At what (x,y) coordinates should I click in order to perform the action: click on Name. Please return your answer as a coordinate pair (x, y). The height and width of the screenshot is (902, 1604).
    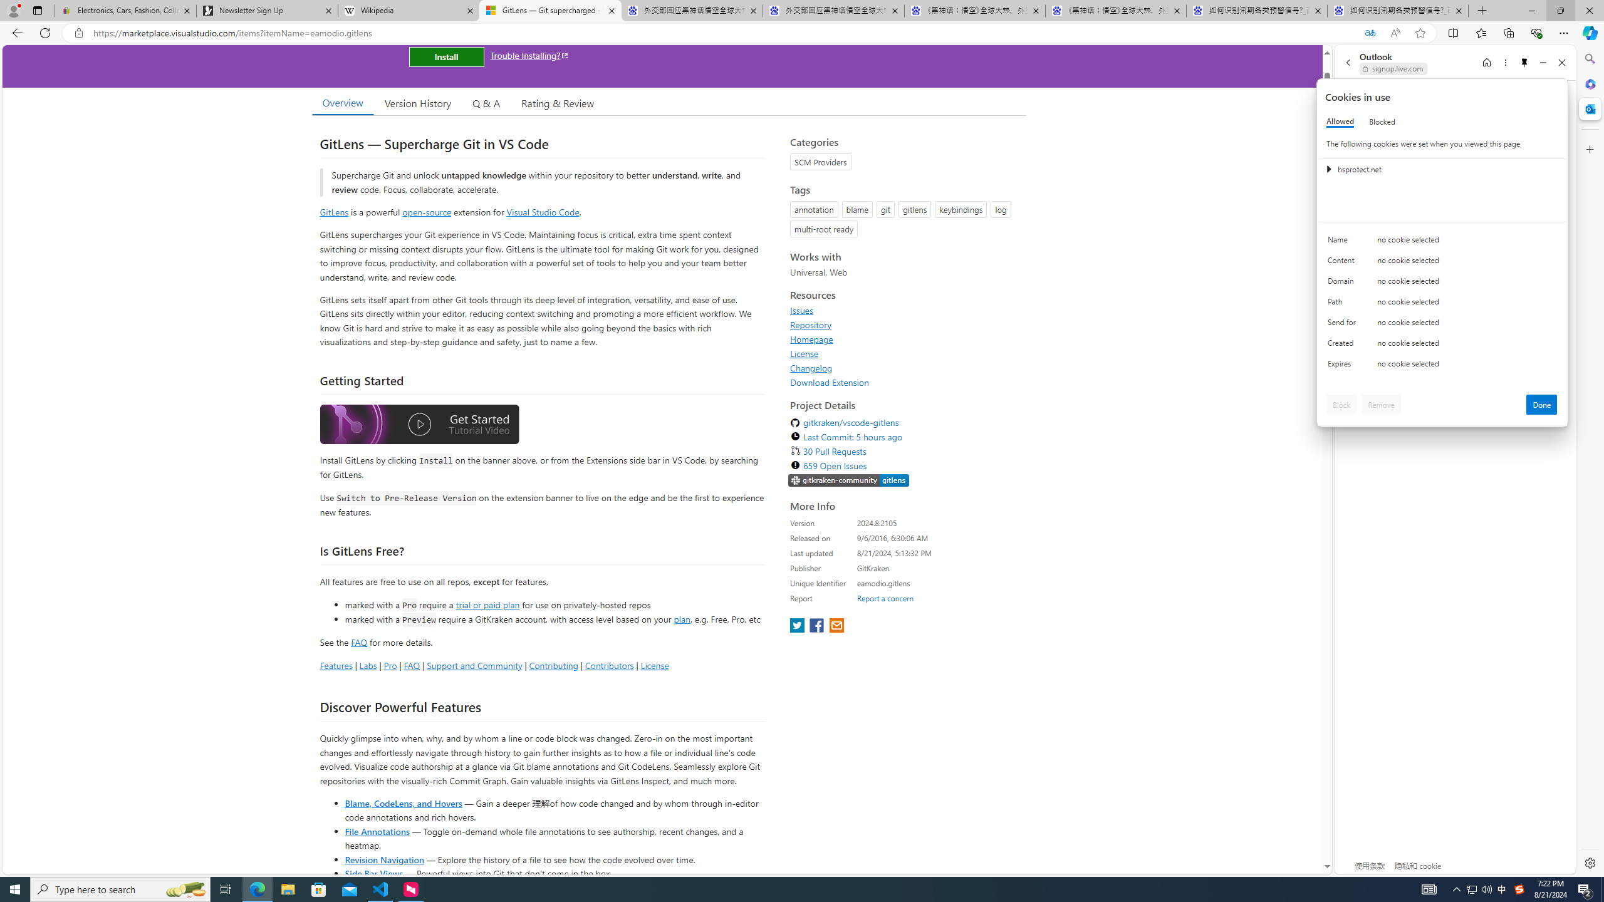
    Looking at the image, I should click on (1344, 242).